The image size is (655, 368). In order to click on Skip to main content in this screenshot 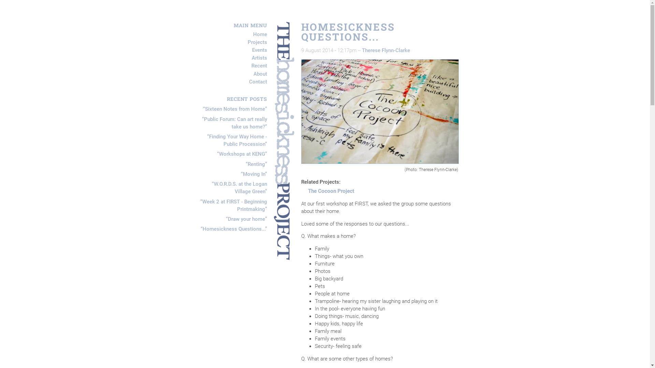, I will do `click(24, 22)`.